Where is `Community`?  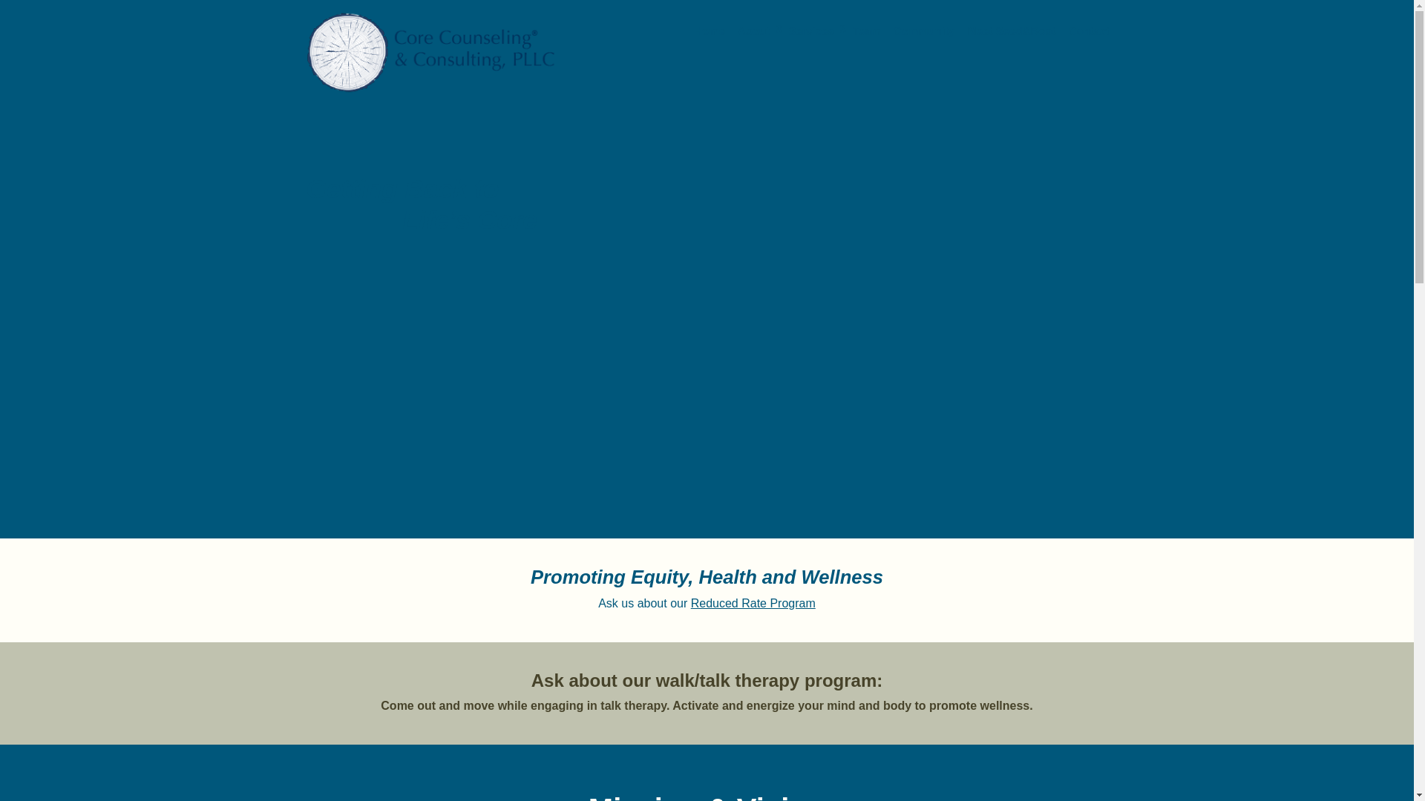 Community is located at coordinates (925, 31).